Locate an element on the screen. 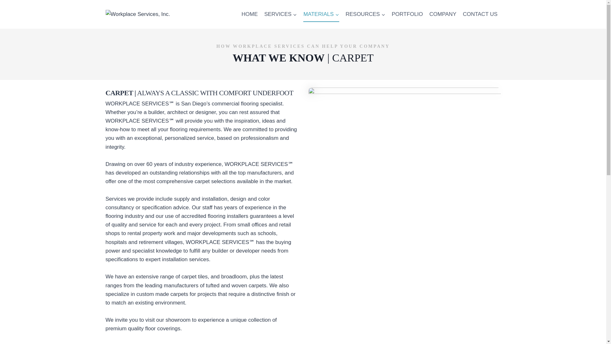  SERVICES is located at coordinates (280, 14).